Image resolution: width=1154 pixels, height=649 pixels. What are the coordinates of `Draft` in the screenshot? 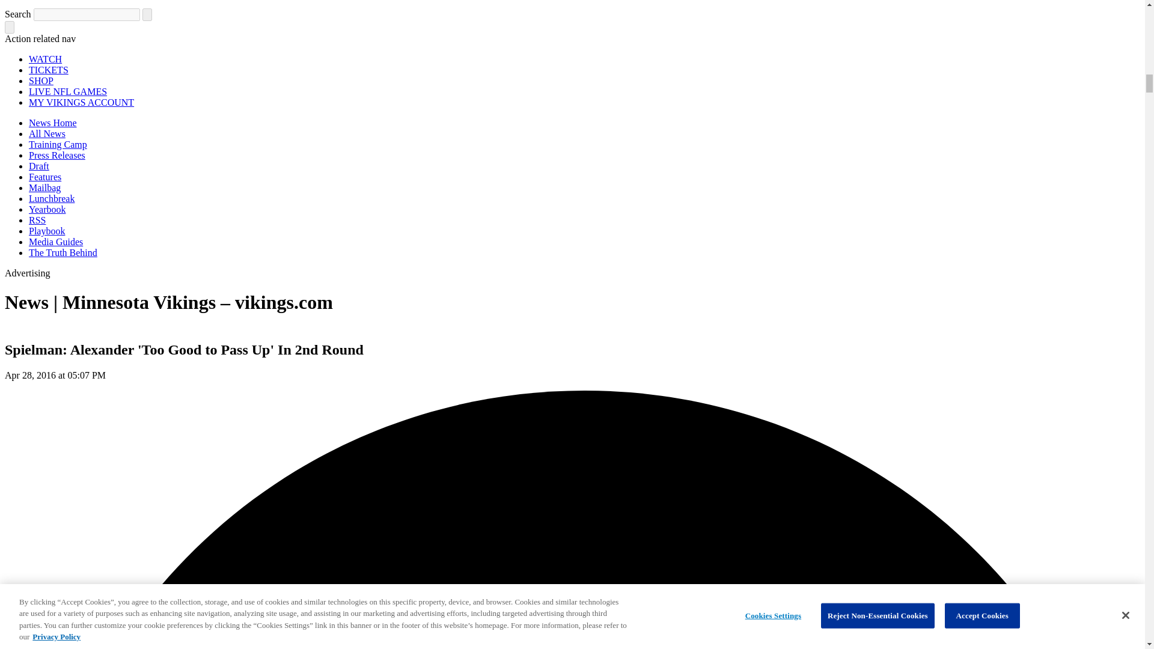 It's located at (39, 166).